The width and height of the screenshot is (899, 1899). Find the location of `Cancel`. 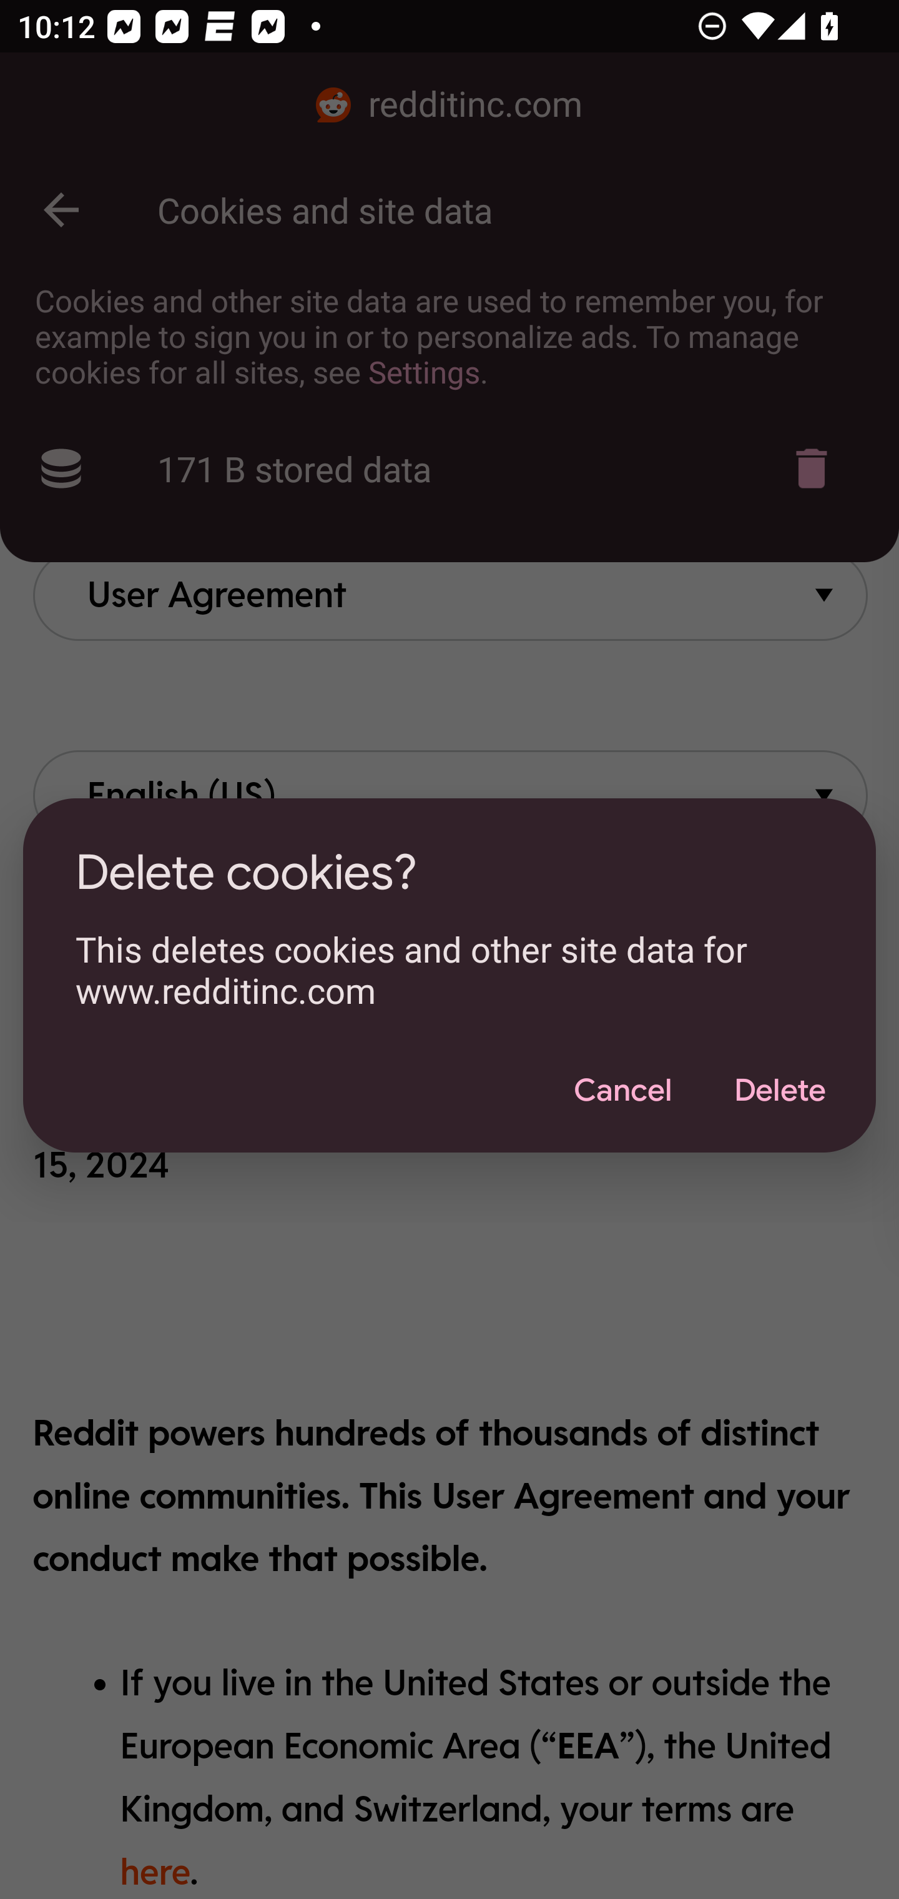

Cancel is located at coordinates (622, 1091).